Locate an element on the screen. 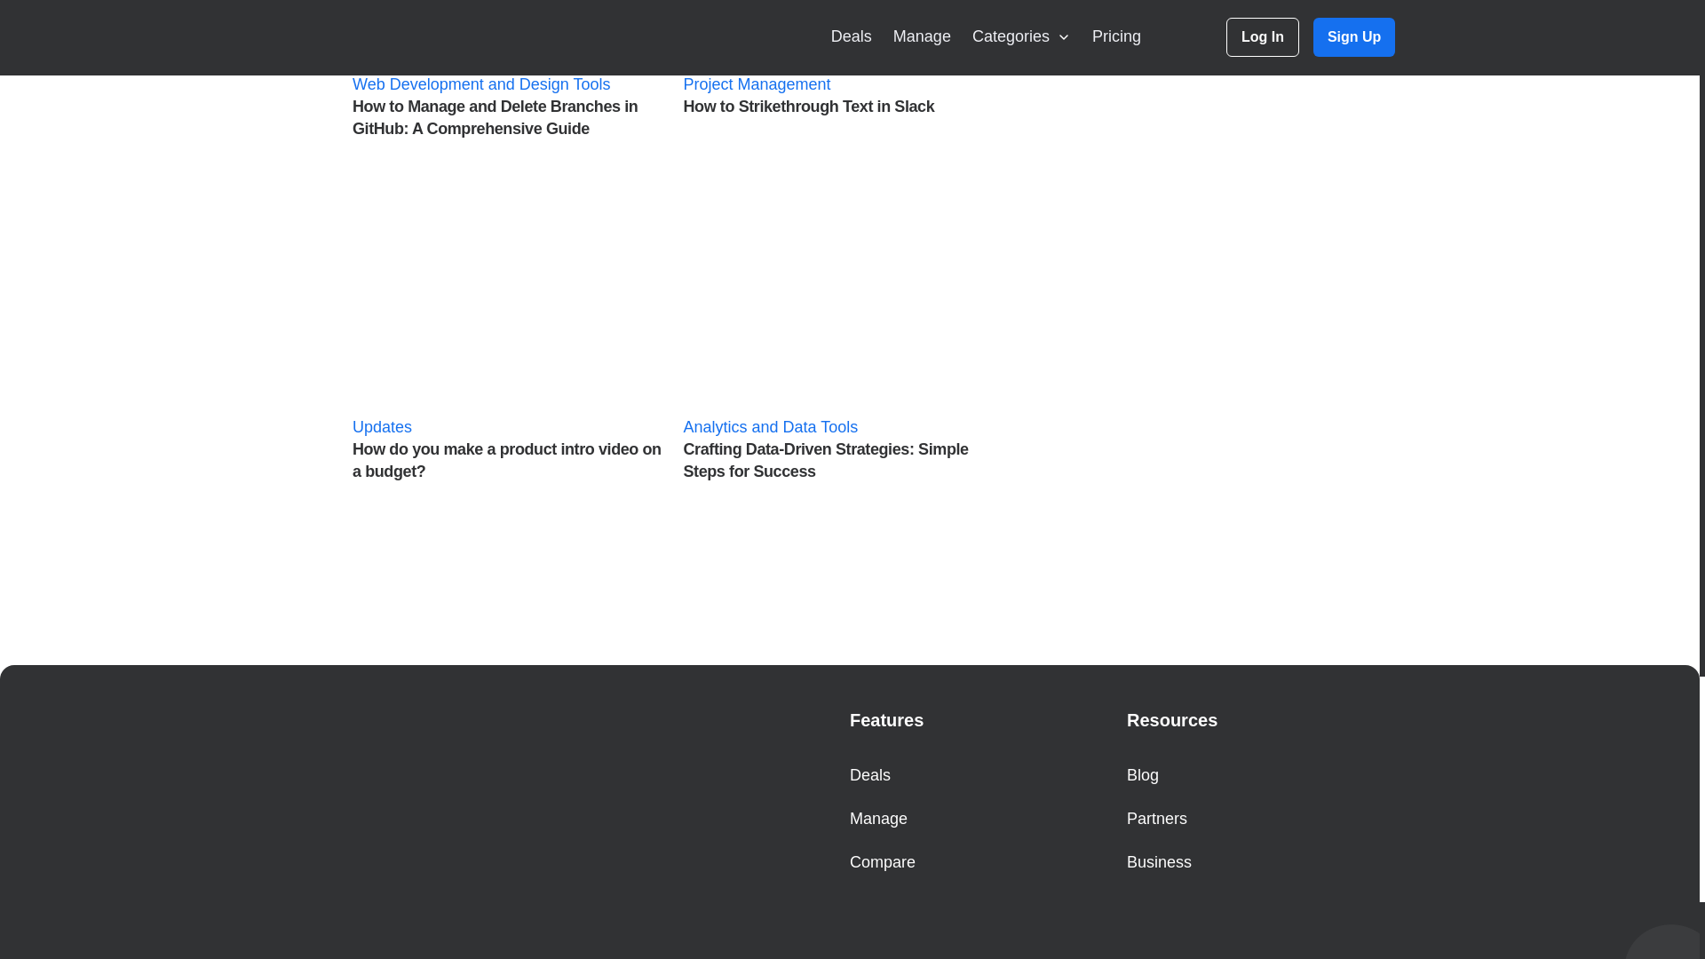 Image resolution: width=1705 pixels, height=959 pixels. How to Strikethrough Text in Slack is located at coordinates (842, 64).